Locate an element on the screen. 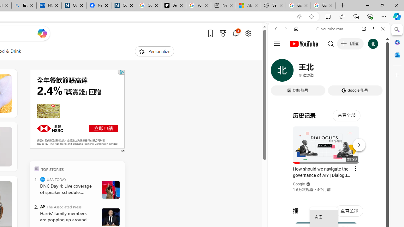  list of asthma inhalers uk - Search is located at coordinates (24, 6).